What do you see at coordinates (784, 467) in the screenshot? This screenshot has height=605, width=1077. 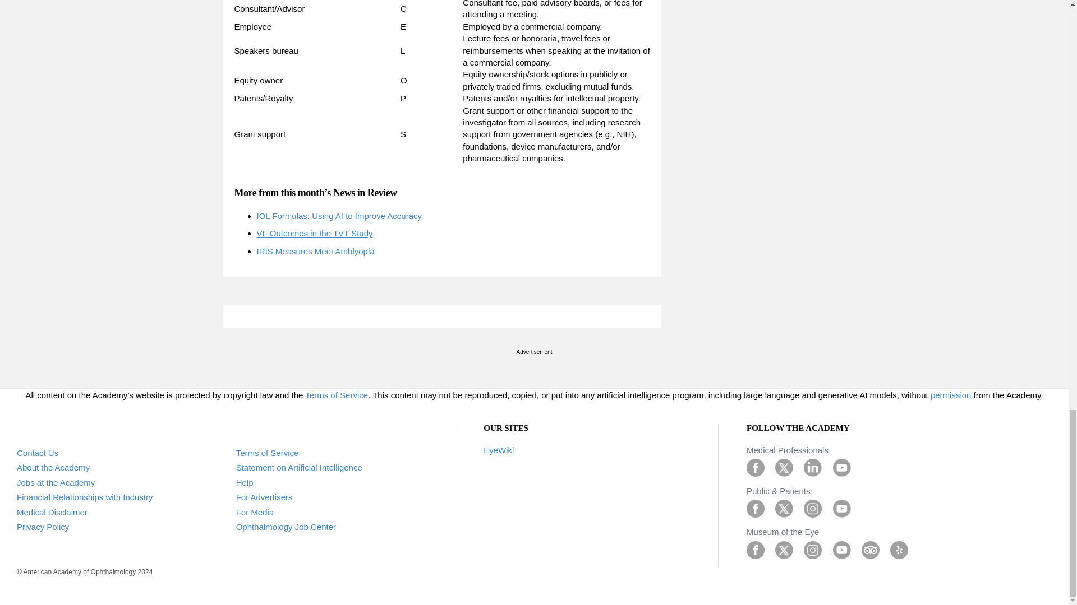 I see `Twitter` at bounding box center [784, 467].